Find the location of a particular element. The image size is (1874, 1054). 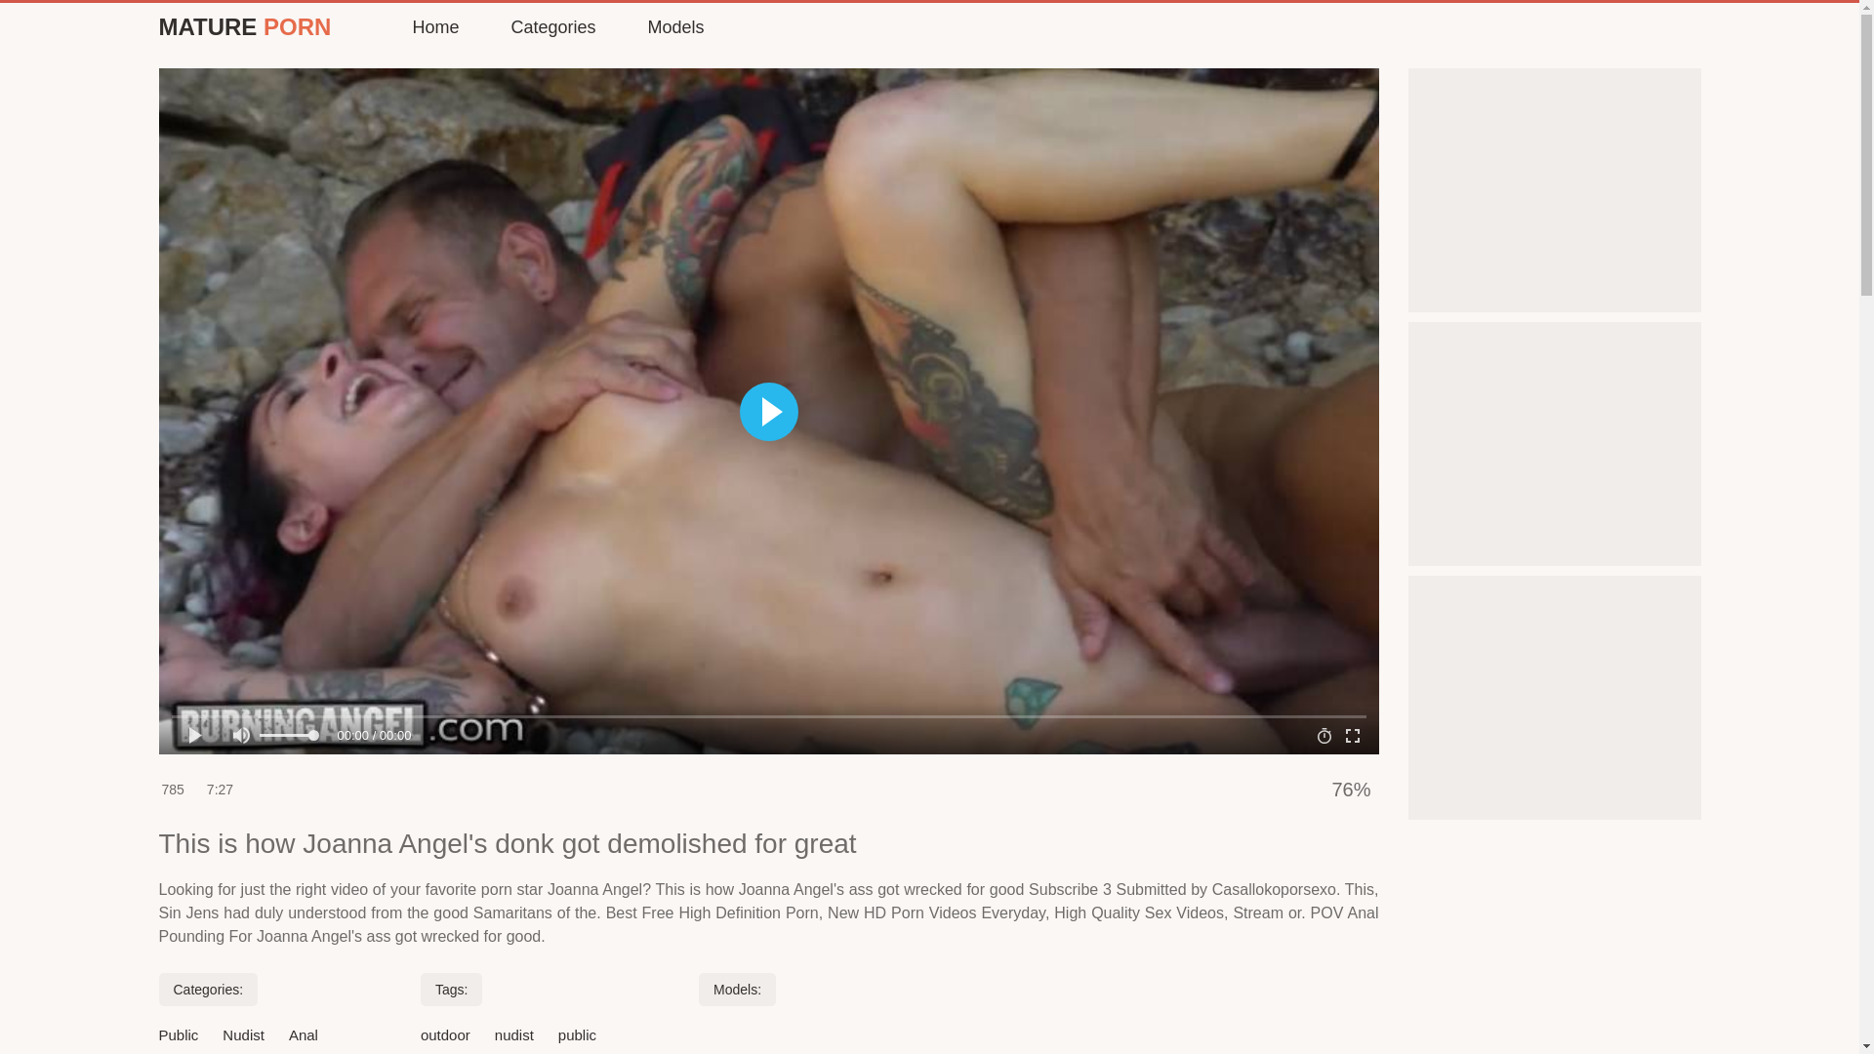

nudist is located at coordinates (513, 1034).